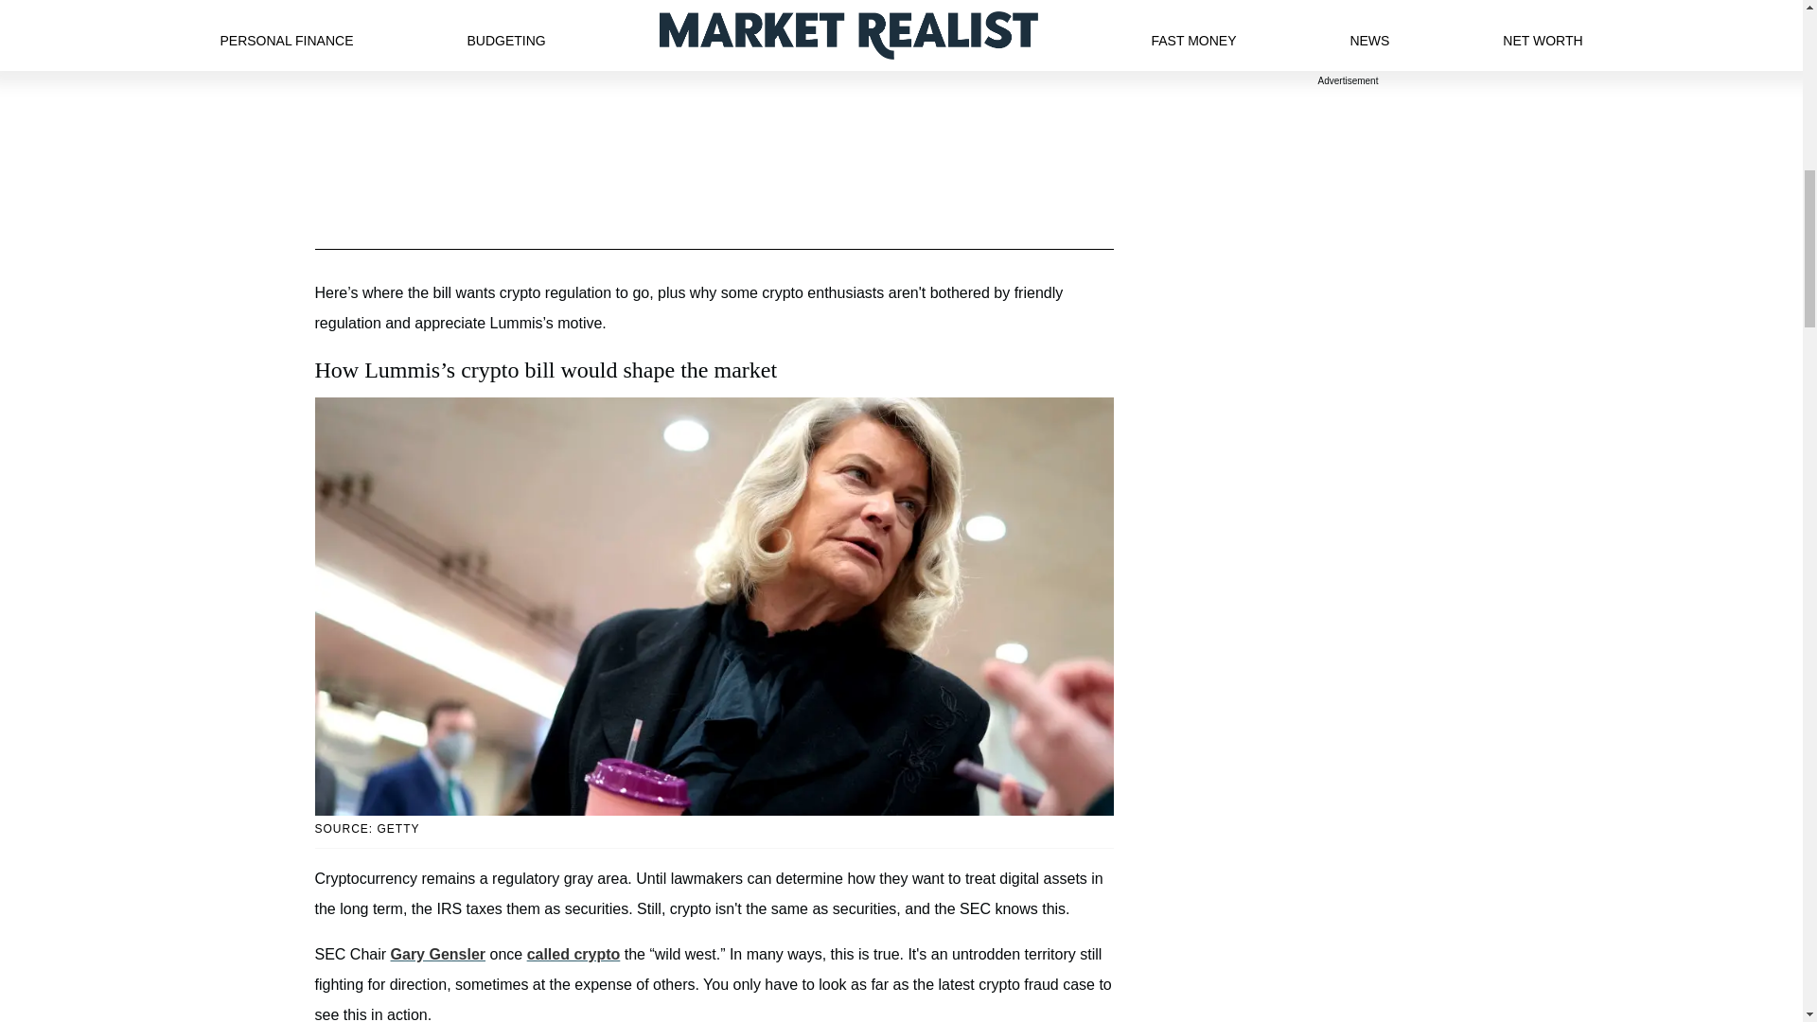 This screenshot has width=1817, height=1022. Describe the element at coordinates (573, 954) in the screenshot. I see `called crypto` at that location.